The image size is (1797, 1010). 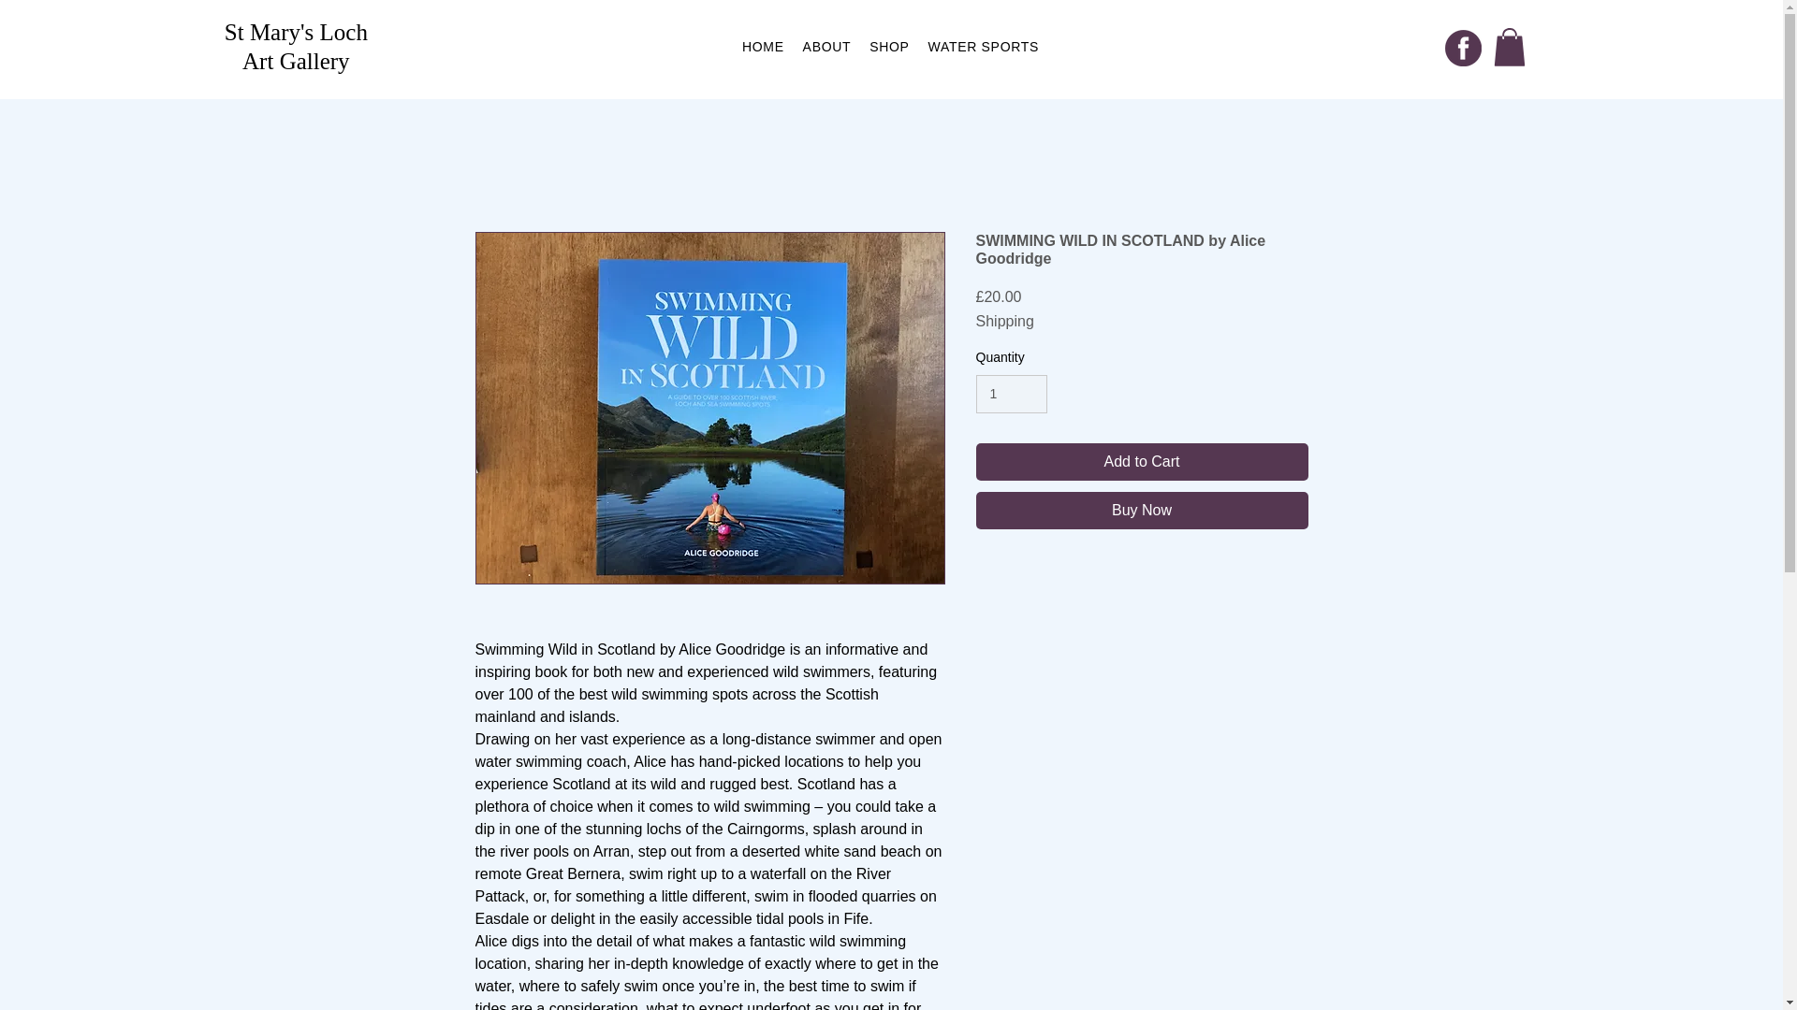 What do you see at coordinates (1004, 322) in the screenshot?
I see `Shipping` at bounding box center [1004, 322].